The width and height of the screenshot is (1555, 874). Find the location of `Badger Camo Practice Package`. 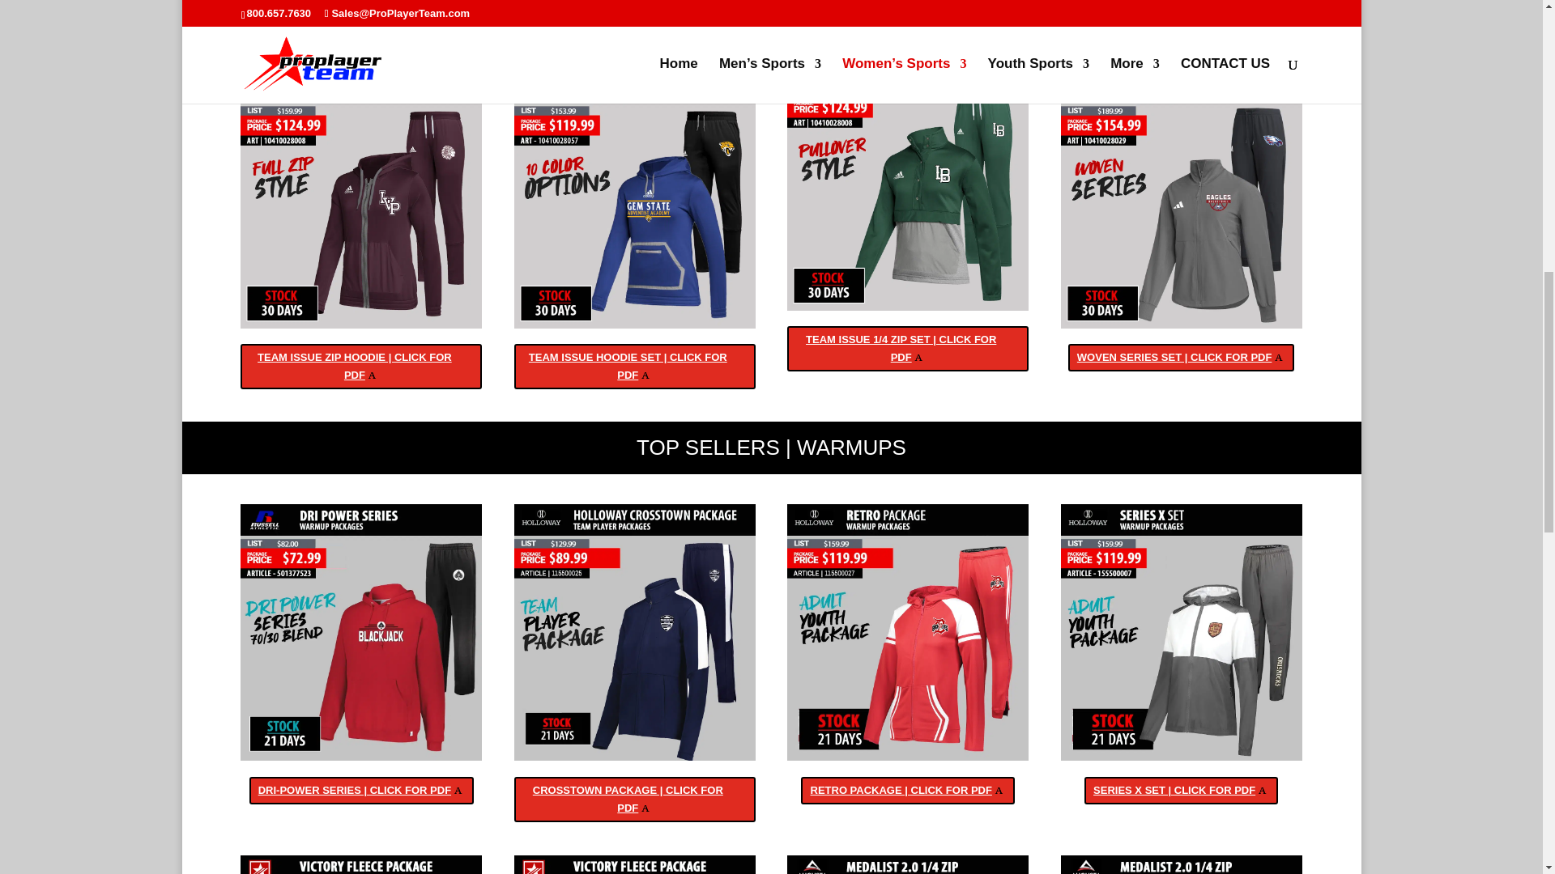

Badger Camo Practice Package is located at coordinates (635, 199).